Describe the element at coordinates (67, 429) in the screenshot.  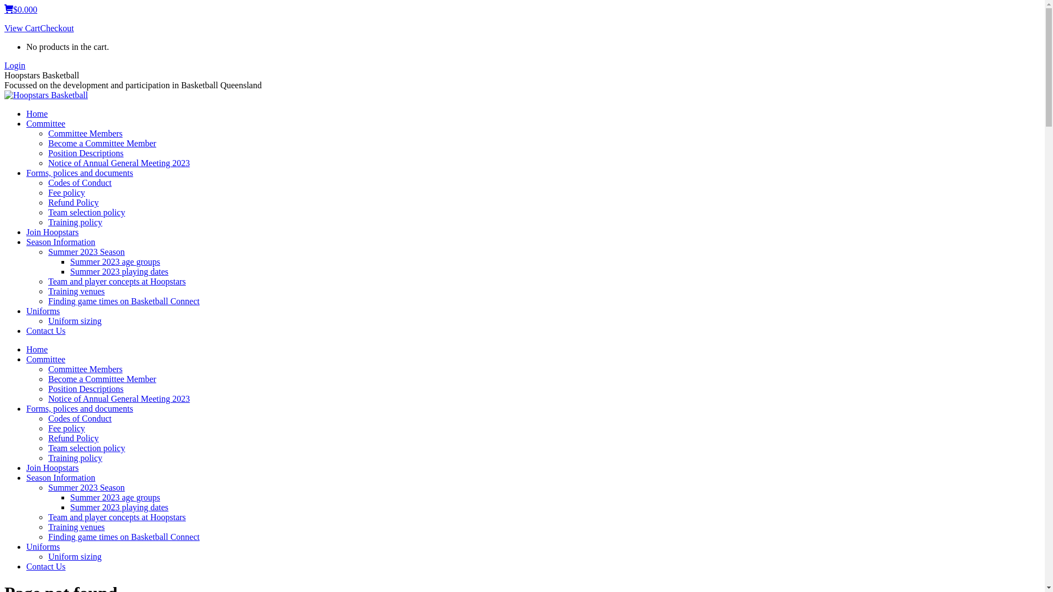
I see `Fee policy` at that location.